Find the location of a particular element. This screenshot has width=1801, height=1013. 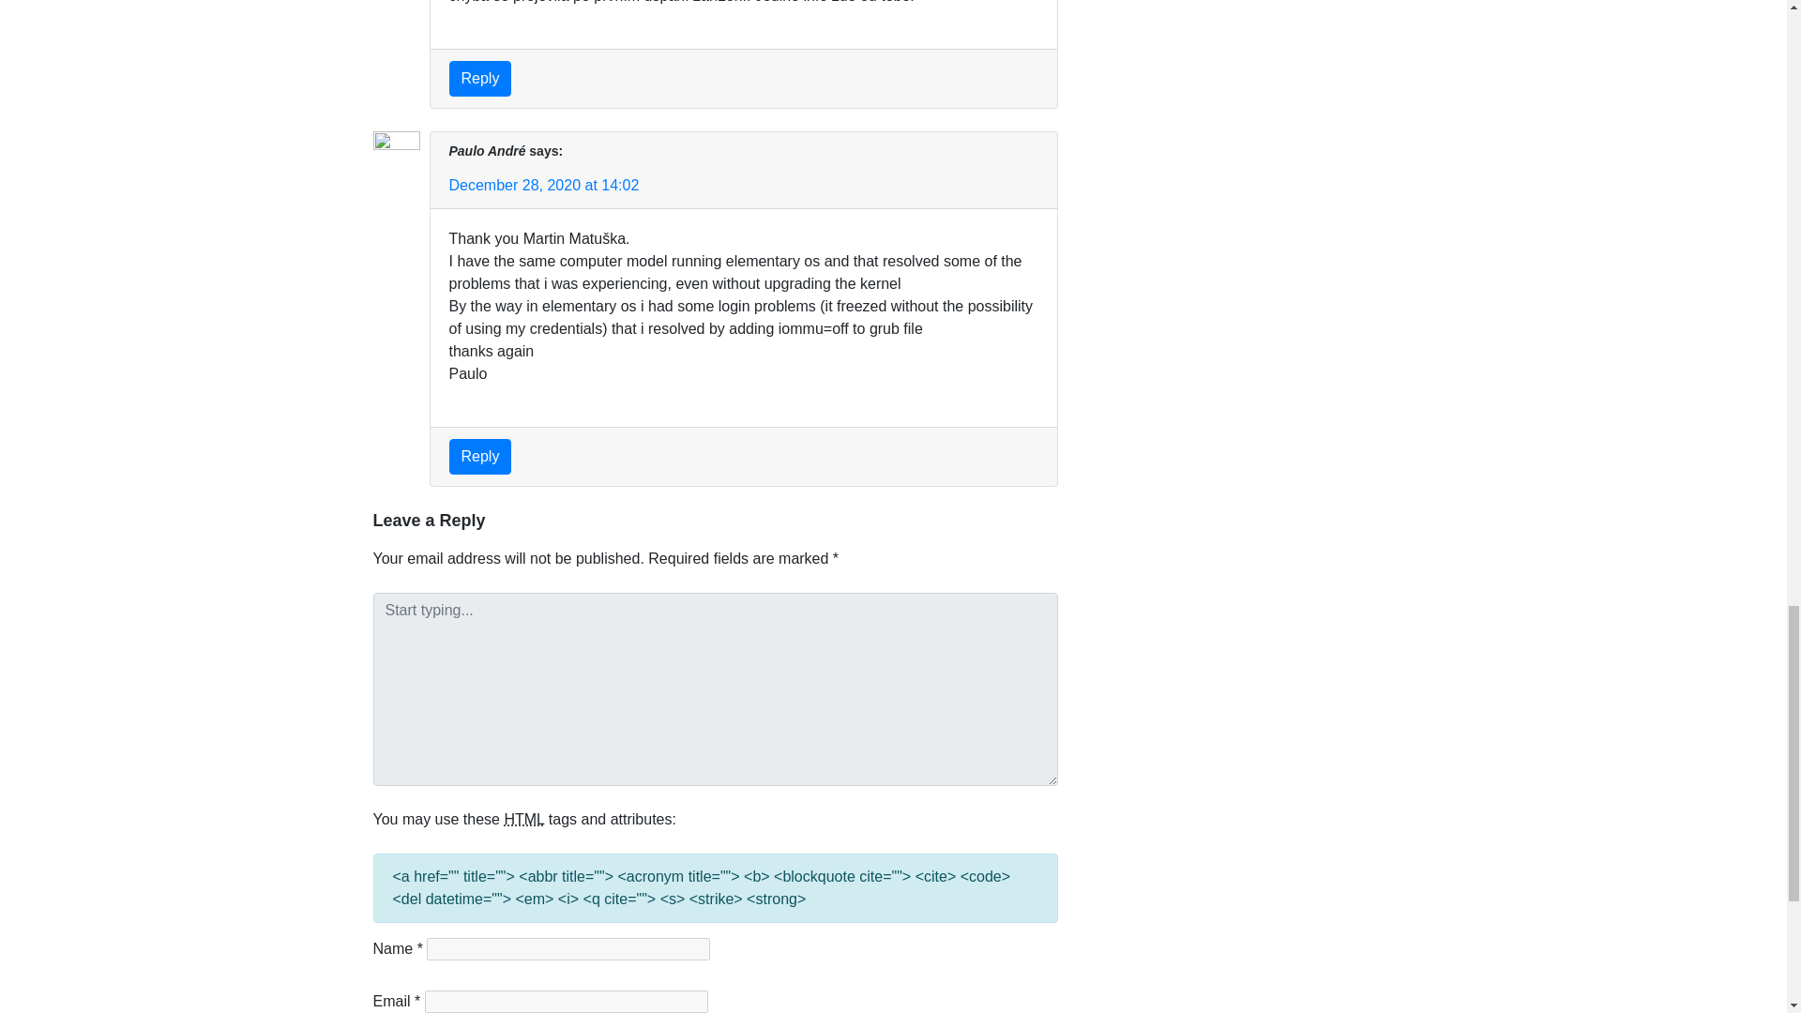

Reply is located at coordinates (480, 78).